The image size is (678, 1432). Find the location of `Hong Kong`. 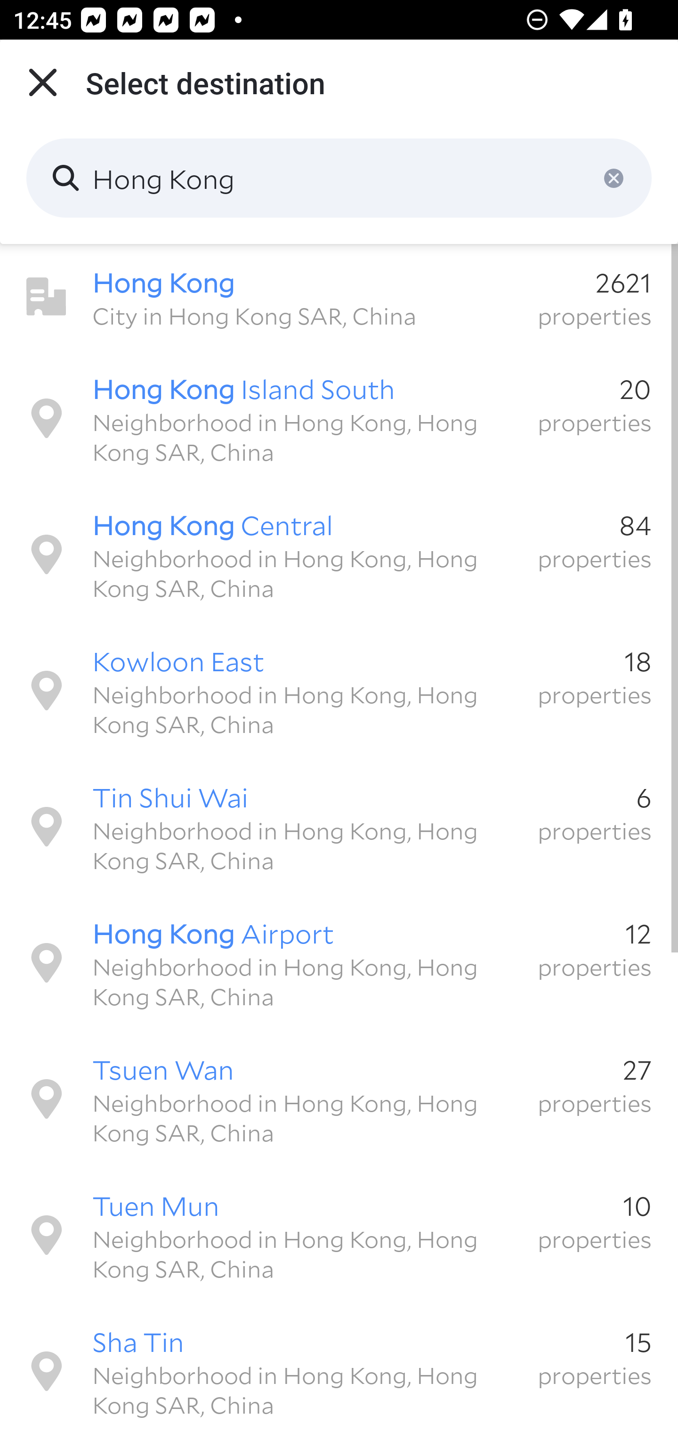

Hong Kong is located at coordinates (339, 178).